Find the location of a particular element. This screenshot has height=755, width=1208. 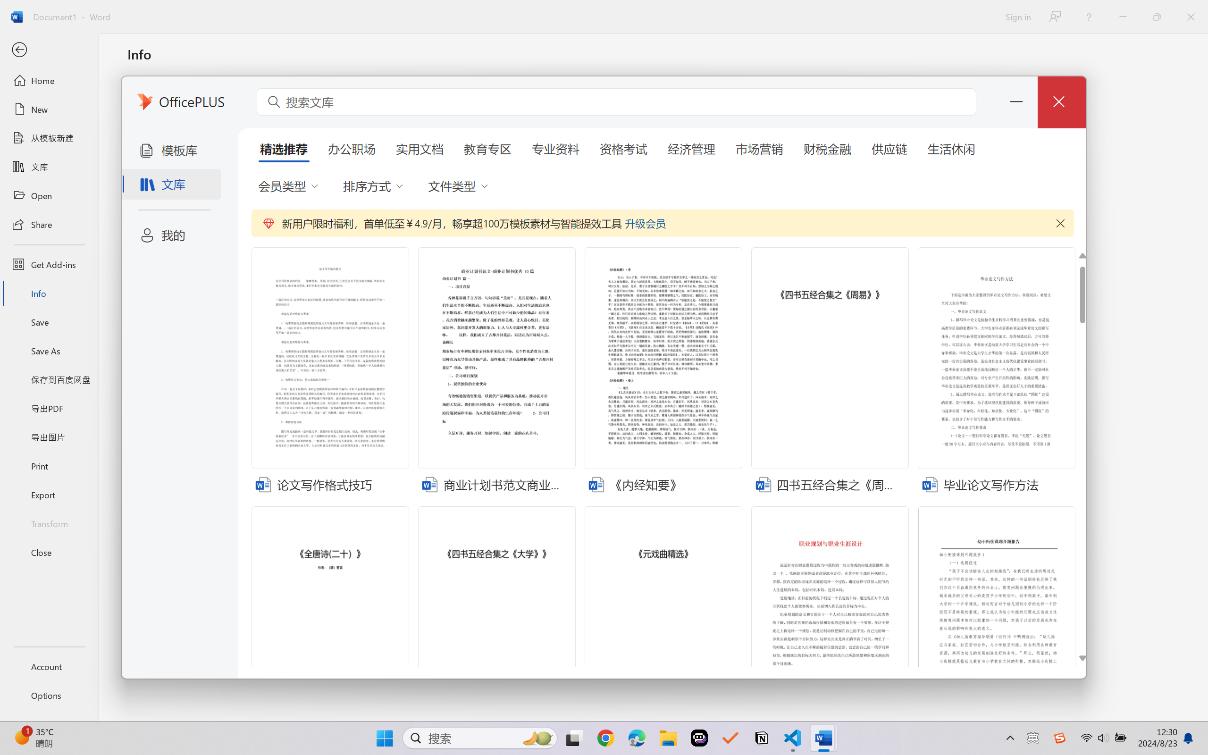

Print is located at coordinates (49, 465).